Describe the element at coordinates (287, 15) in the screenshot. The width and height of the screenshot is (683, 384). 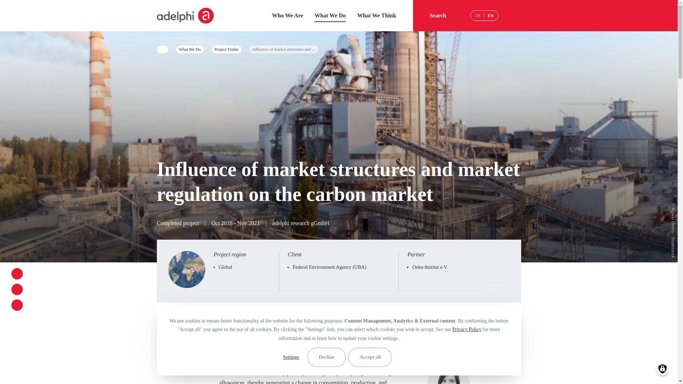
I see `Who We Are` at that location.